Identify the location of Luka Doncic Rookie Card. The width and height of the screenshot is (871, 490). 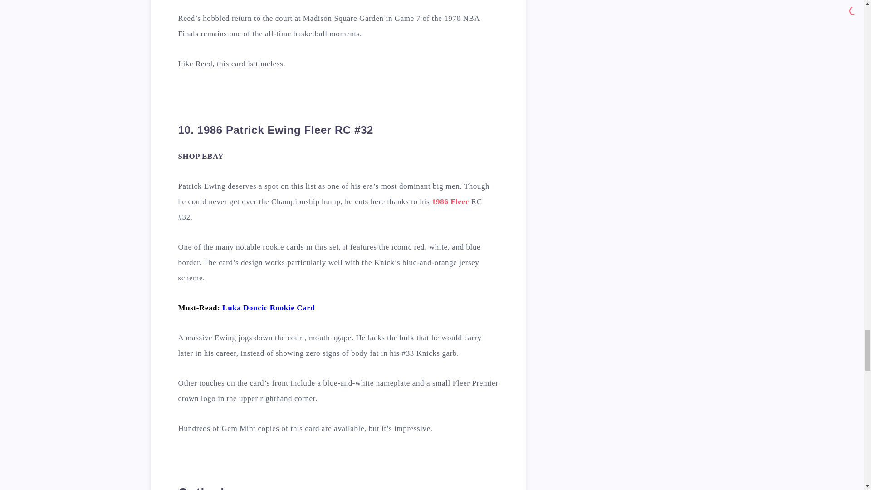
(268, 308).